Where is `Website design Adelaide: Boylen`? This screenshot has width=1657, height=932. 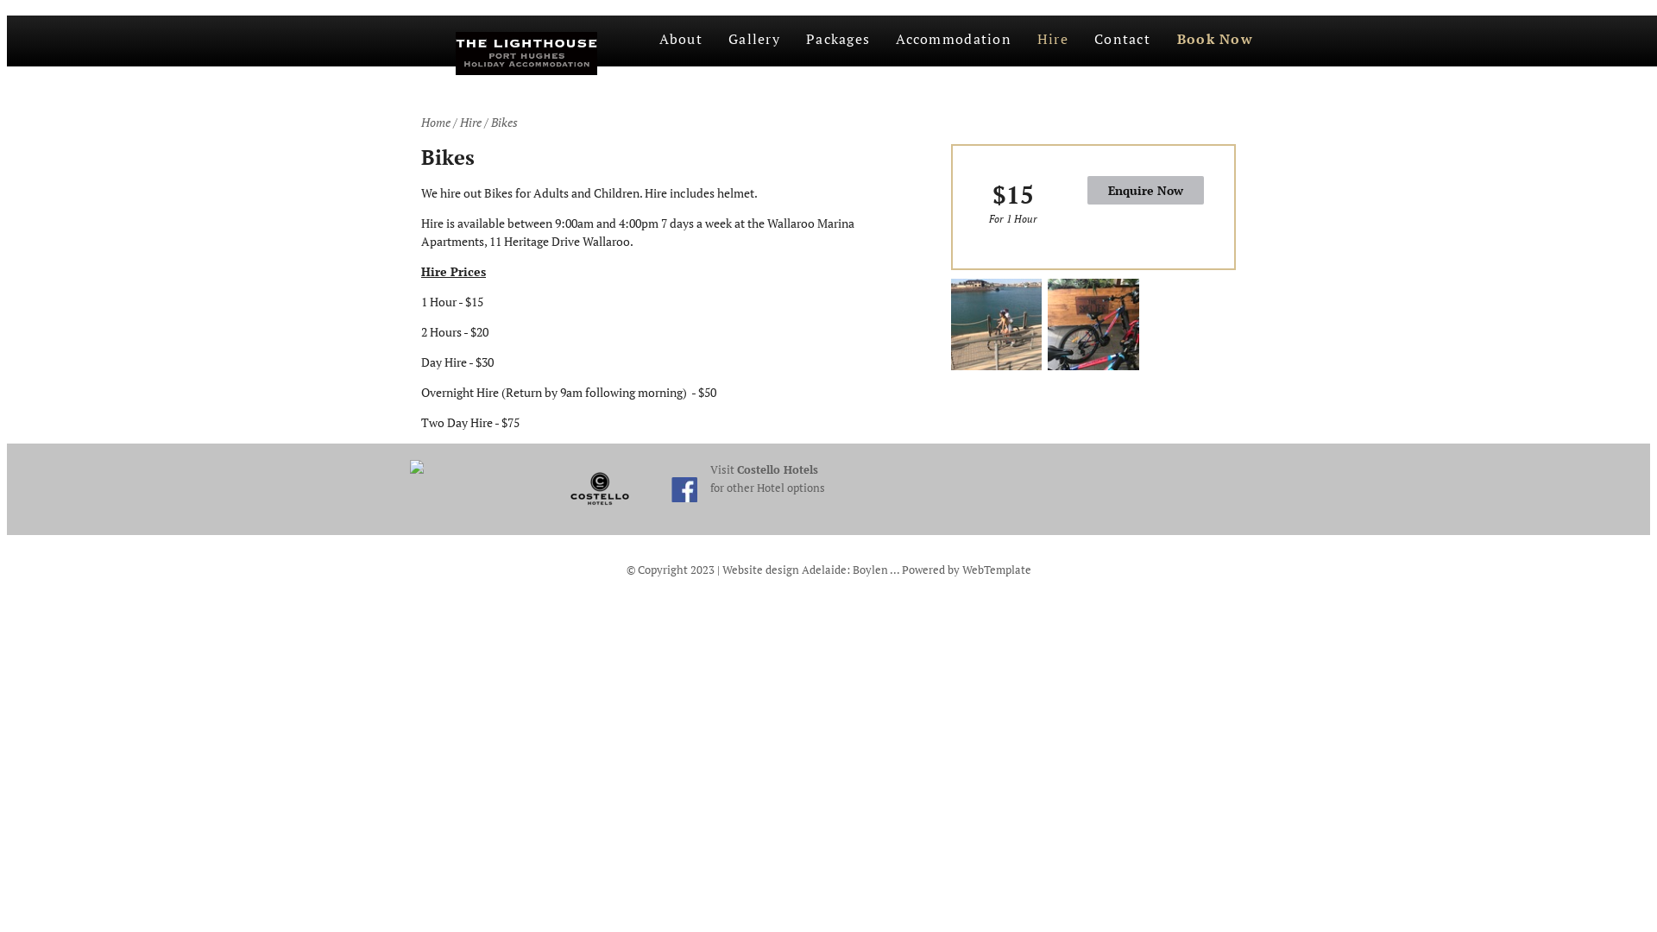
Website design Adelaide: Boylen is located at coordinates (804, 570).